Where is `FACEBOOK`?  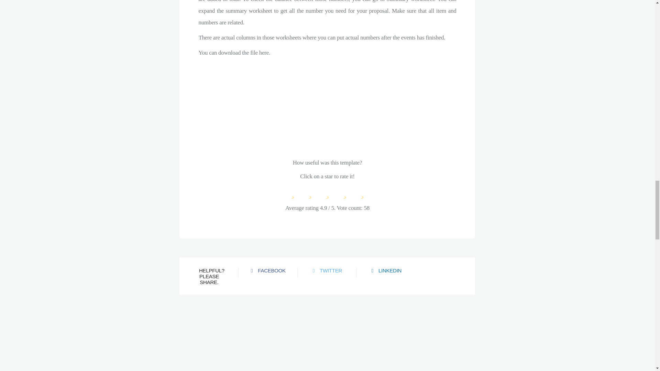
FACEBOOK is located at coordinates (268, 270).